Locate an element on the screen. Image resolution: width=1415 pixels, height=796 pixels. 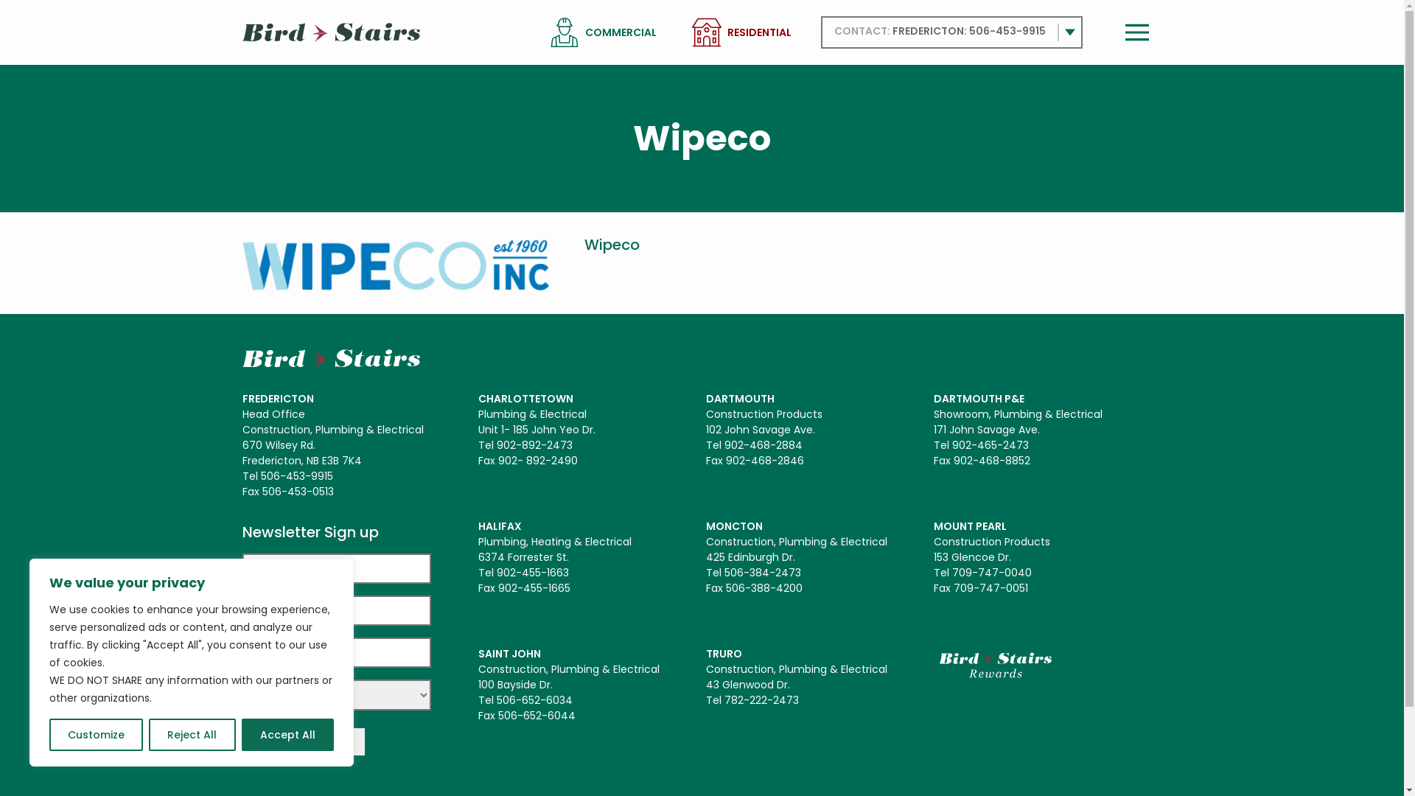
902-892-2473 is located at coordinates (535, 445).